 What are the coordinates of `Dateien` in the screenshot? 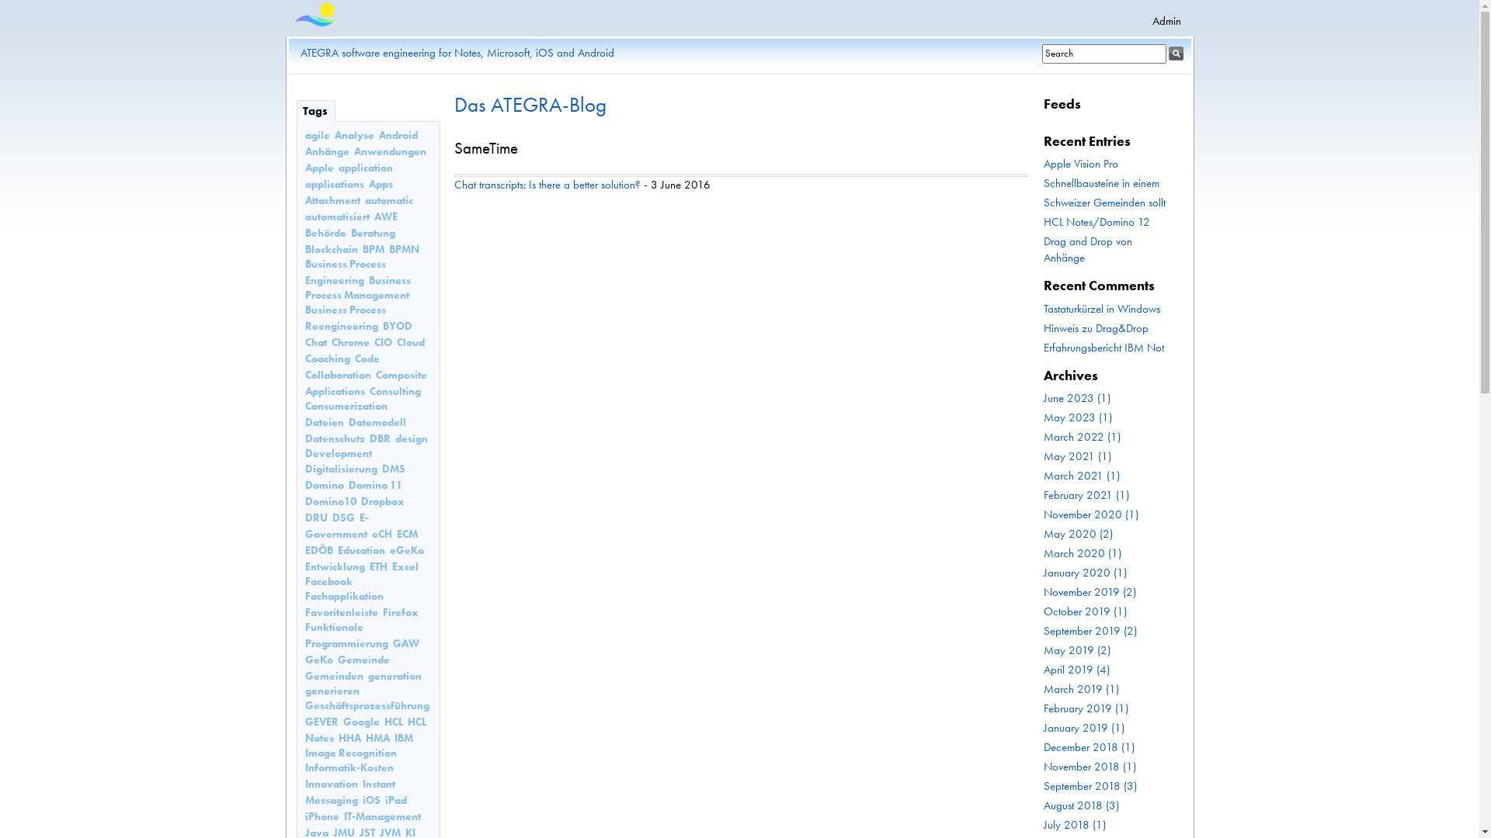 It's located at (324, 422).